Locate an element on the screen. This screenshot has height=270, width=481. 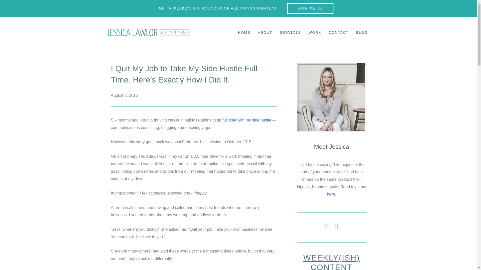
go full time with my side hustle is located at coordinates (244, 120).